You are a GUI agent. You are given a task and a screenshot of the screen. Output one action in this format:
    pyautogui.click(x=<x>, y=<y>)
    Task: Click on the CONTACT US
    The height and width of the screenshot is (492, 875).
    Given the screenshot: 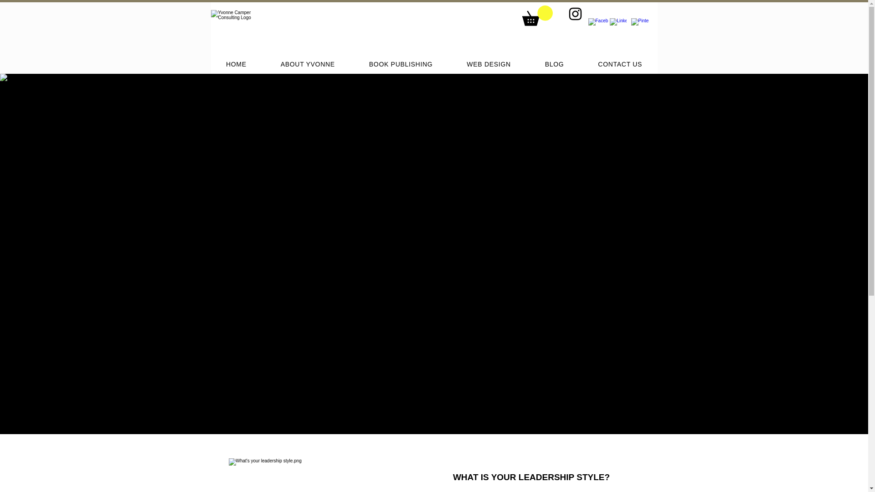 What is the action you would take?
    pyautogui.click(x=620, y=64)
    